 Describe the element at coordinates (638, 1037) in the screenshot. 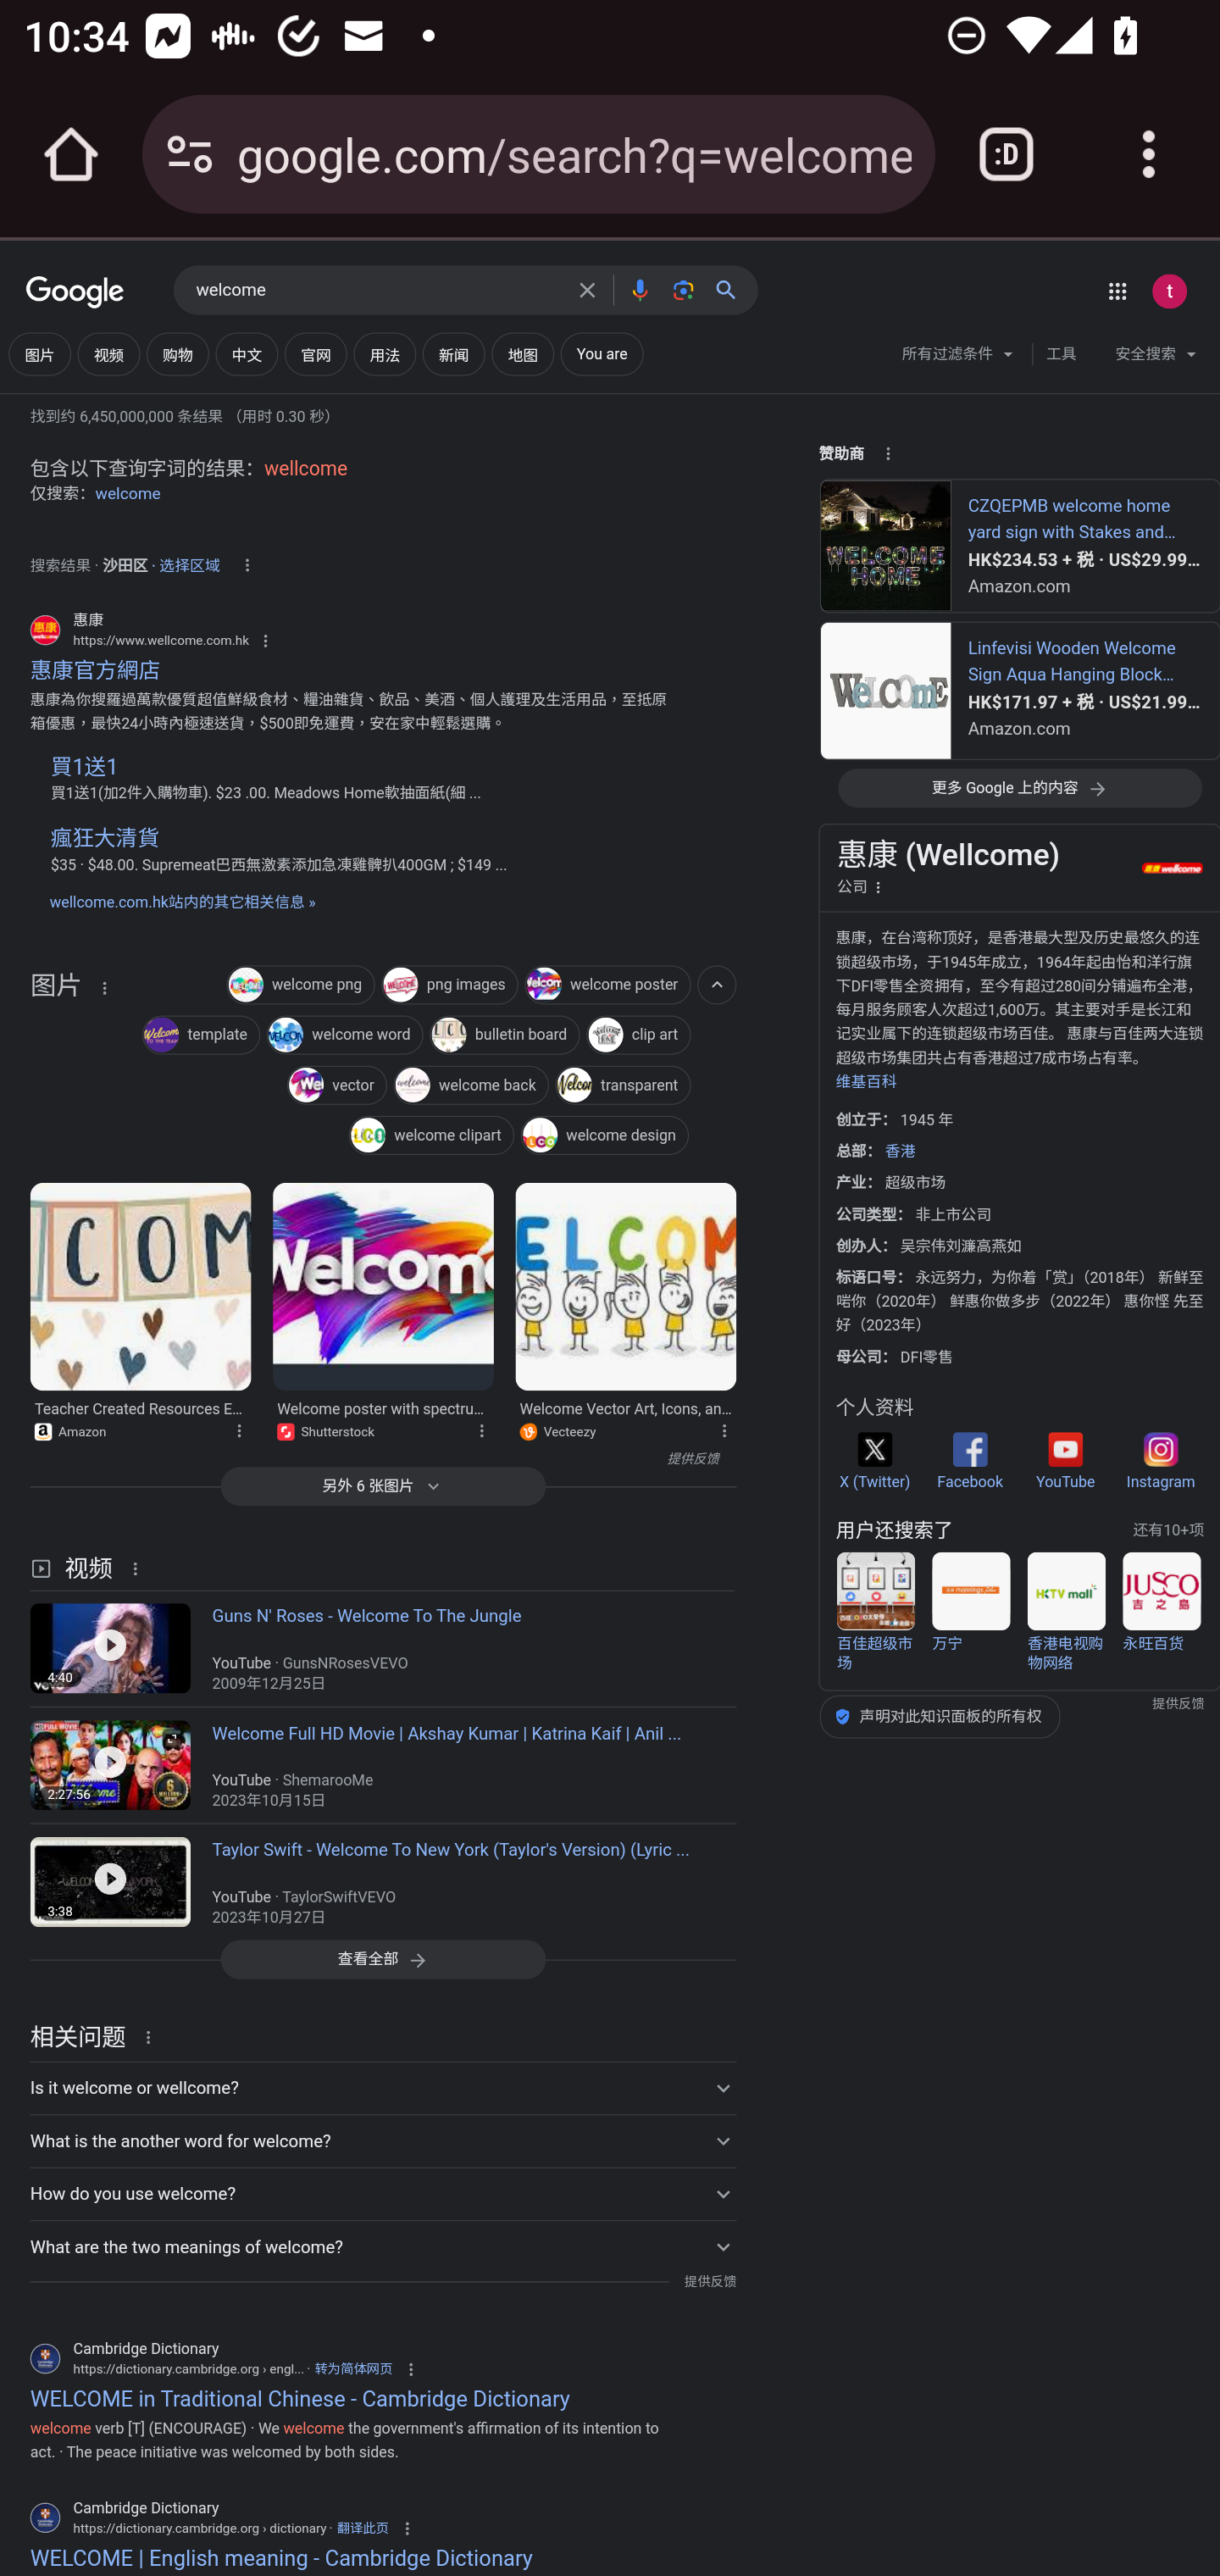

I see `clip art` at that location.